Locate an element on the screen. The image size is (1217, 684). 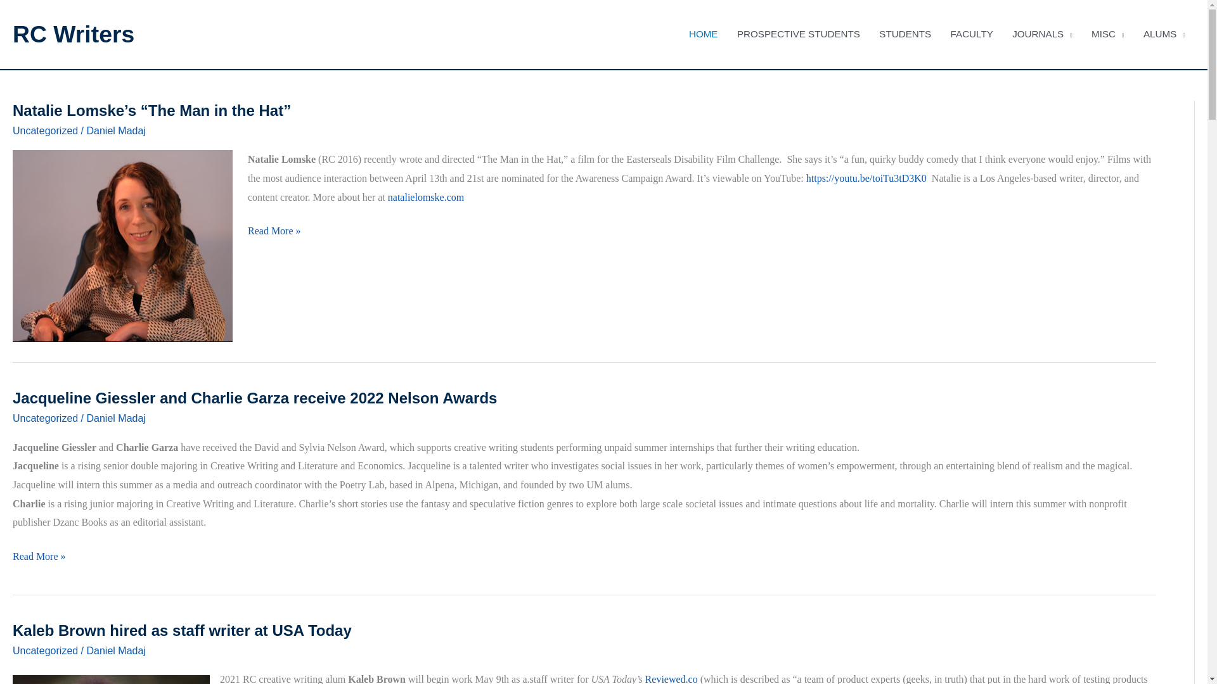
HOME is located at coordinates (704, 34).